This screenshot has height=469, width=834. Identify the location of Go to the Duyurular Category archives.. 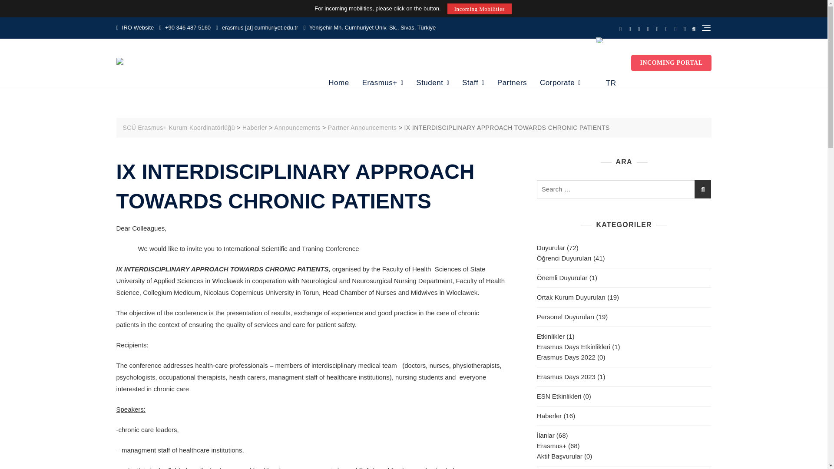
(297, 128).